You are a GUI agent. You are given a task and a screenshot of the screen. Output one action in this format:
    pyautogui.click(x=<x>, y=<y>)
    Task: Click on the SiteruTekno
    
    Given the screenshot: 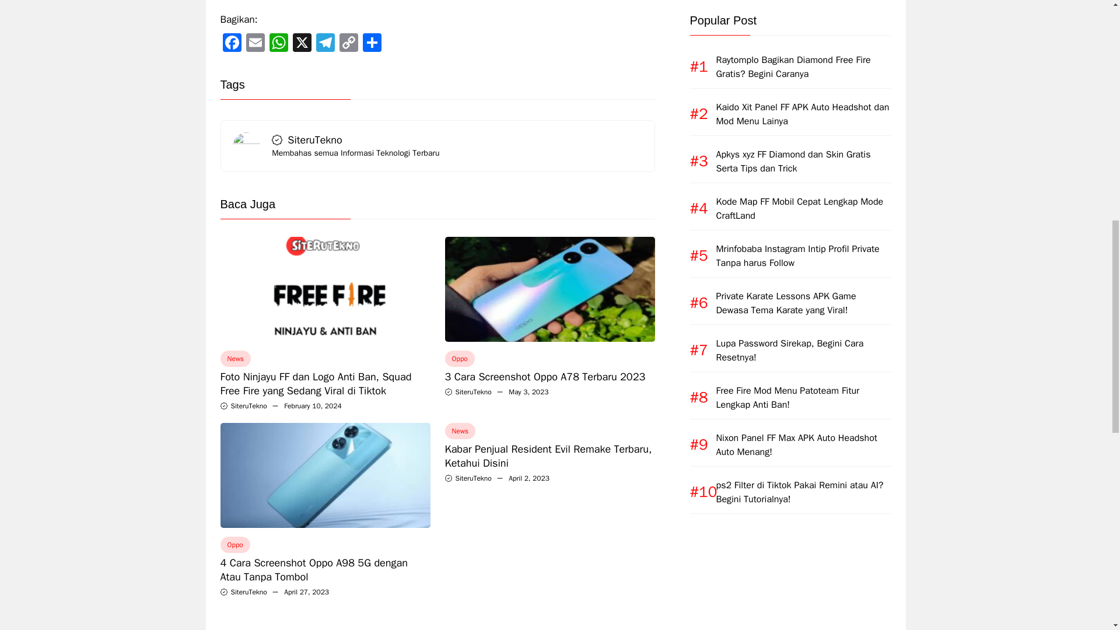 What is the action you would take?
    pyautogui.click(x=473, y=478)
    